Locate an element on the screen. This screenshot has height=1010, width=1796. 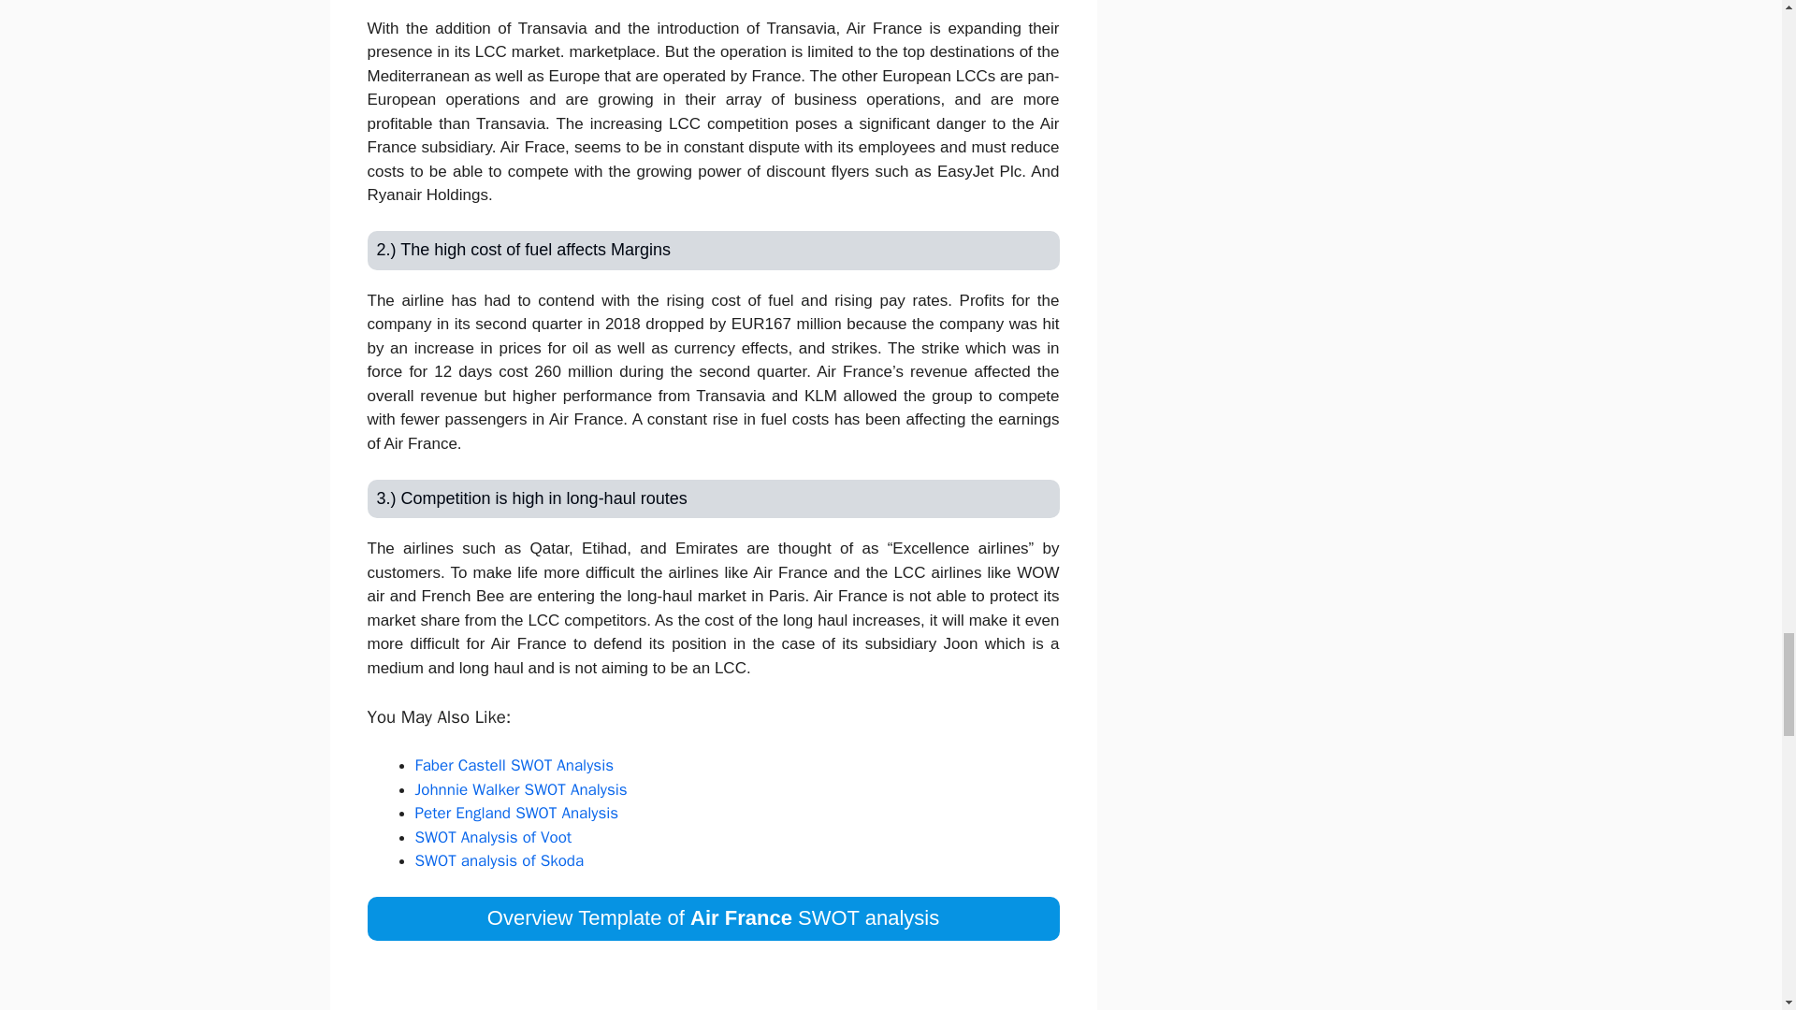
Faber Castell SWOT Analysis is located at coordinates (514, 765).